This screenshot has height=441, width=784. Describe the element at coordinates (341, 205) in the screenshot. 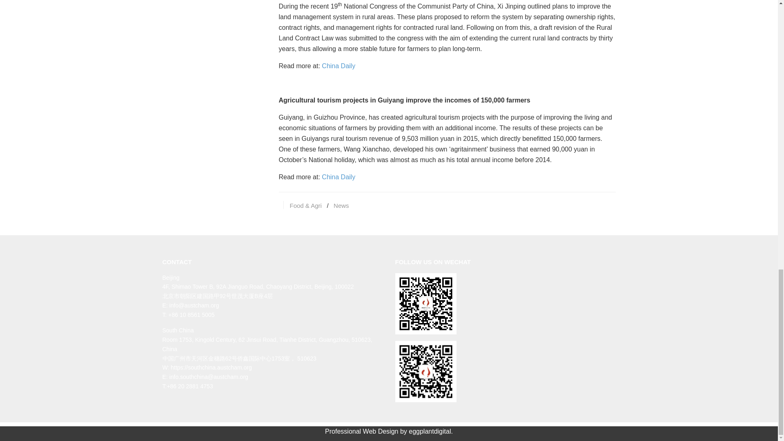

I see `News` at that location.